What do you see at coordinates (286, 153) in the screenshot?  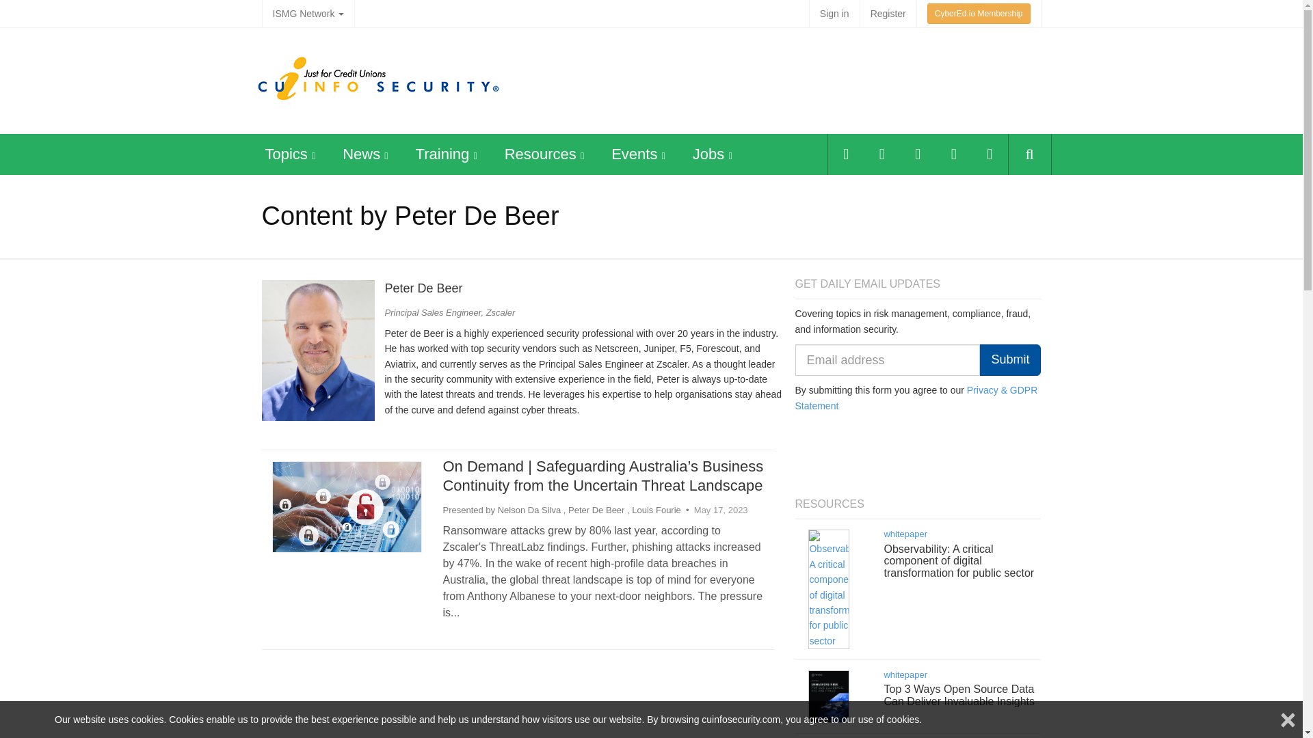 I see `Topics` at bounding box center [286, 153].